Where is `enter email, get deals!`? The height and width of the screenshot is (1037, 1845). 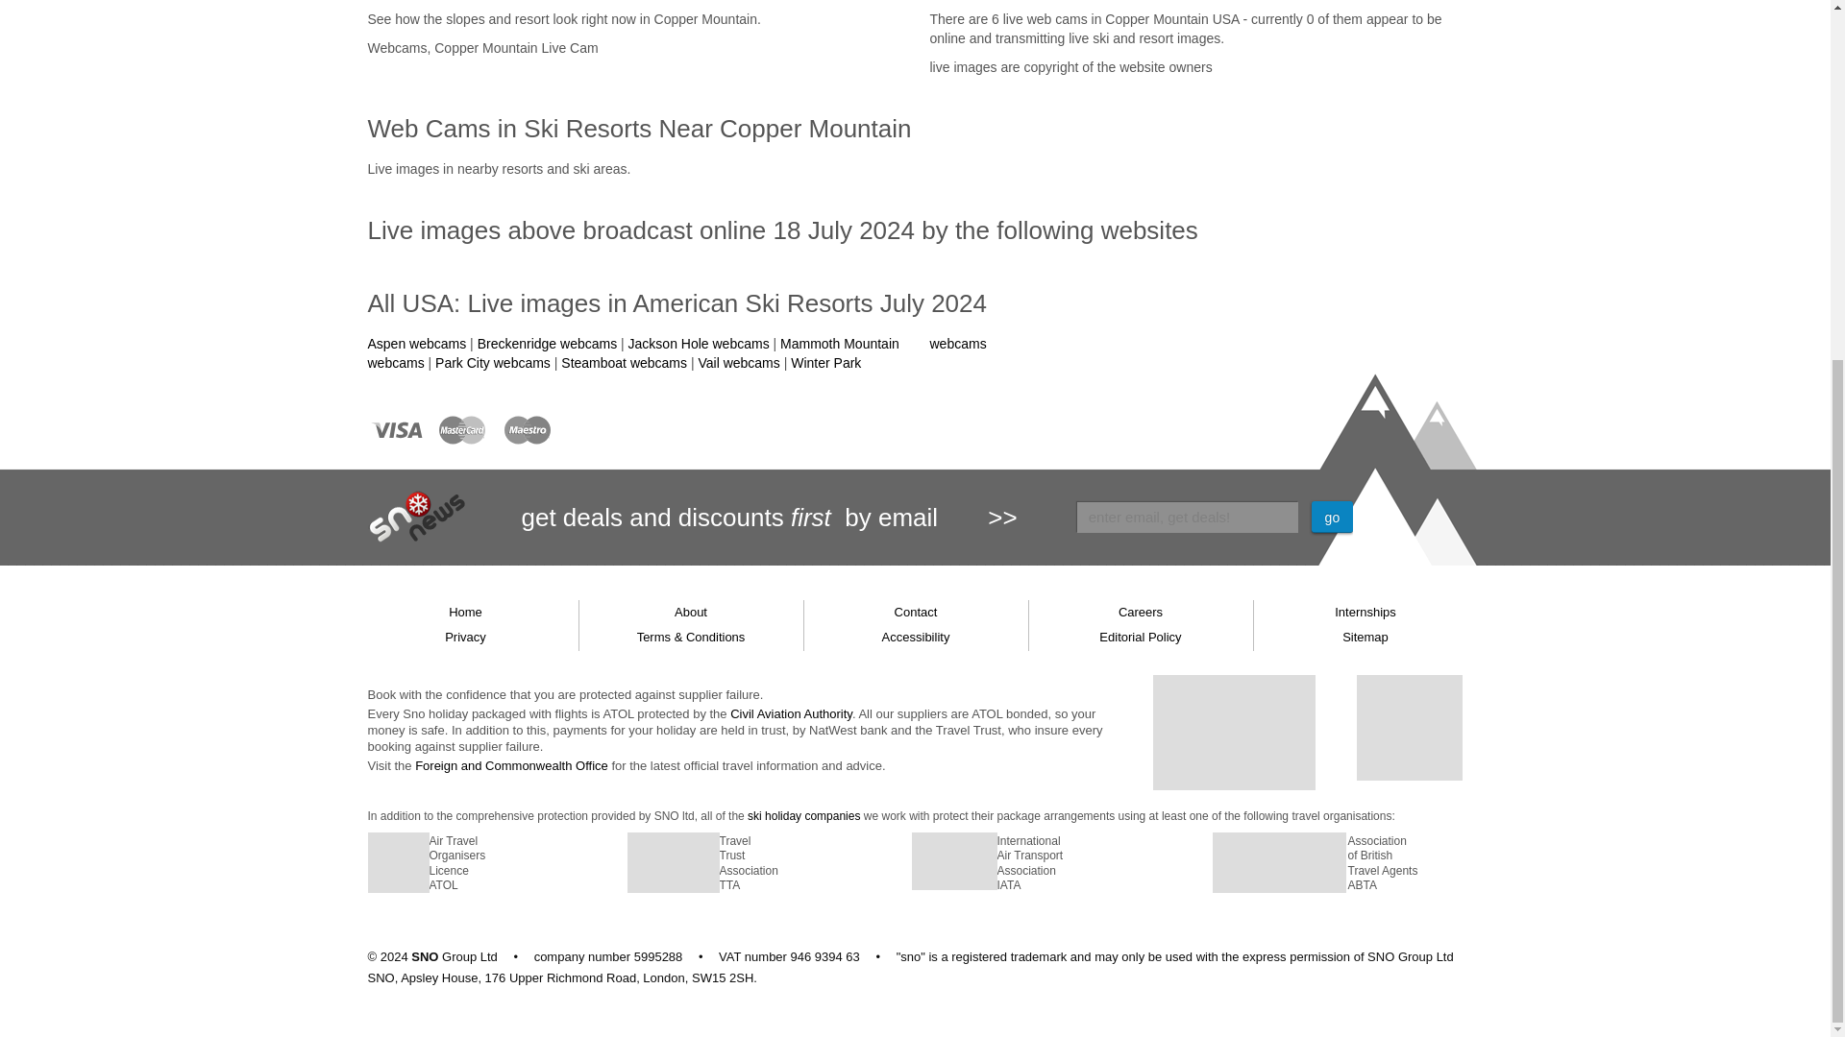
enter email, get deals! is located at coordinates (1188, 517).